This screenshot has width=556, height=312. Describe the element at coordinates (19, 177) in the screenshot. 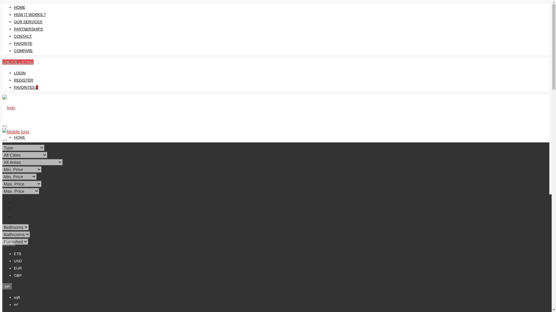

I see `Min. Price` at that location.